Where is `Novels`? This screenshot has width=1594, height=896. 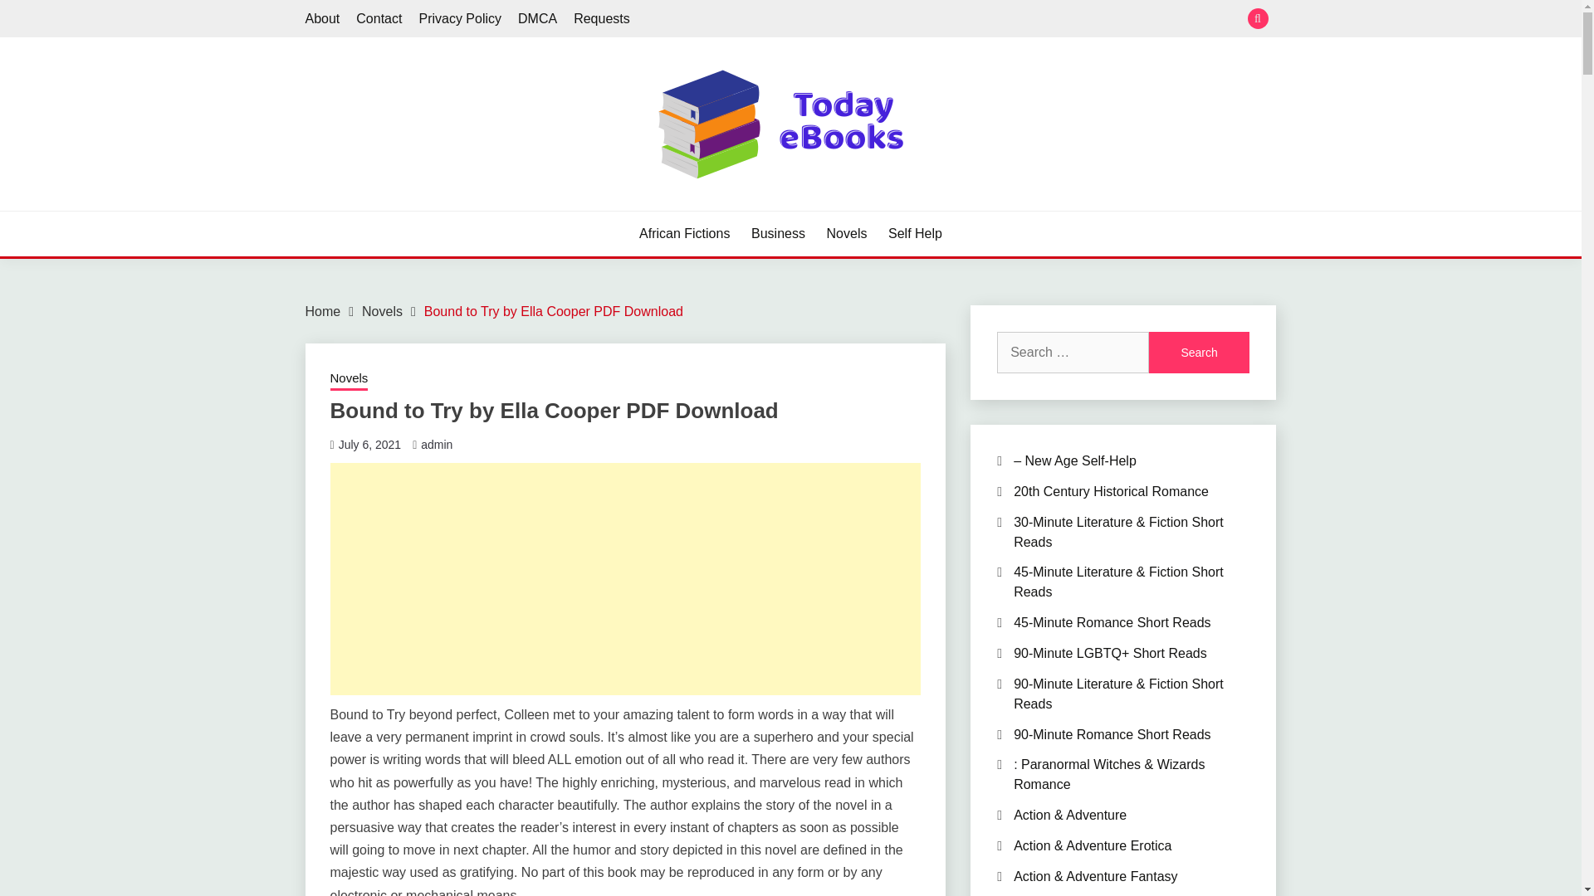 Novels is located at coordinates (382, 312).